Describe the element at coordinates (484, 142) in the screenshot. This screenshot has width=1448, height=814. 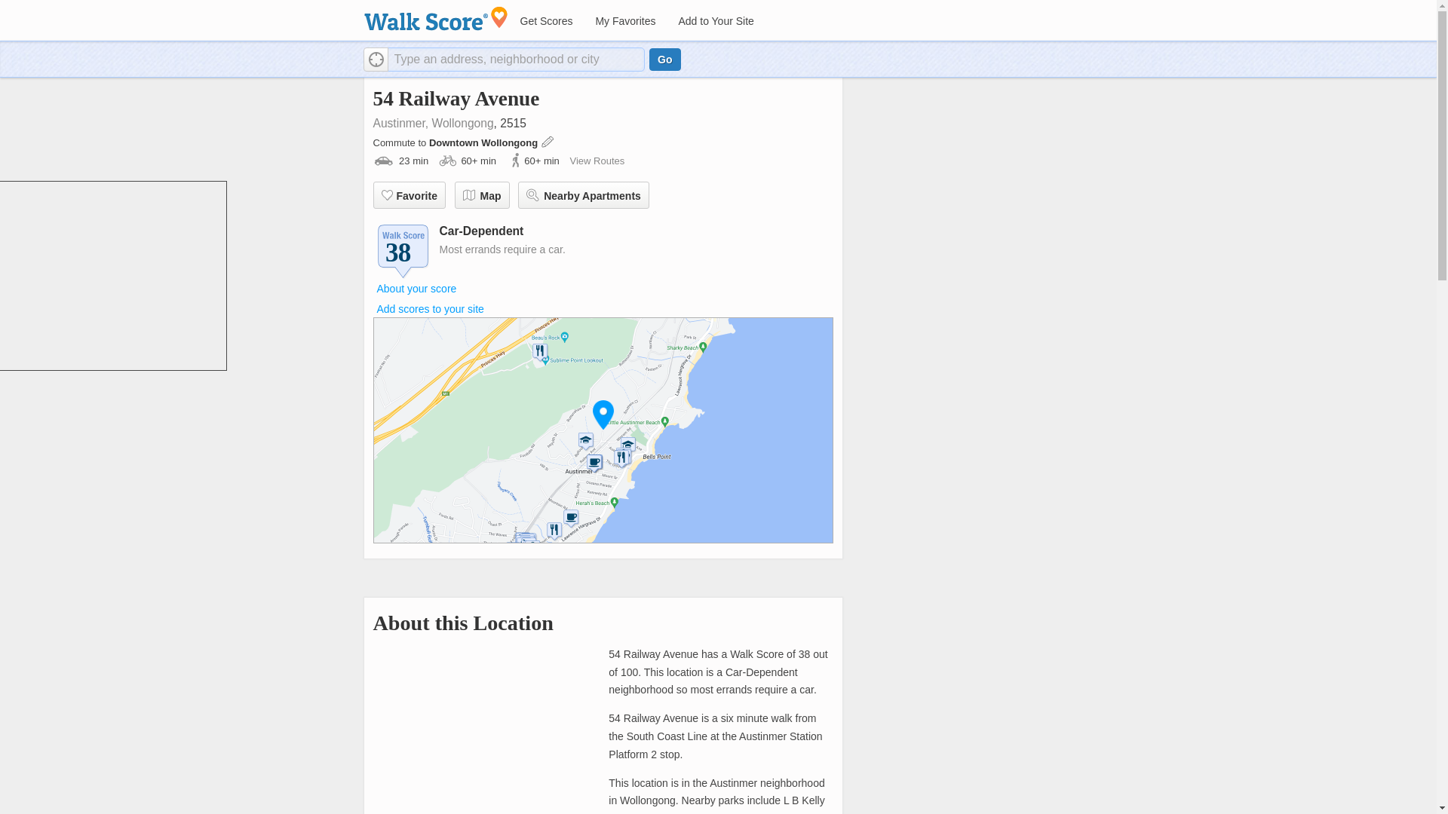
I see `Downtown Wollongong` at that location.